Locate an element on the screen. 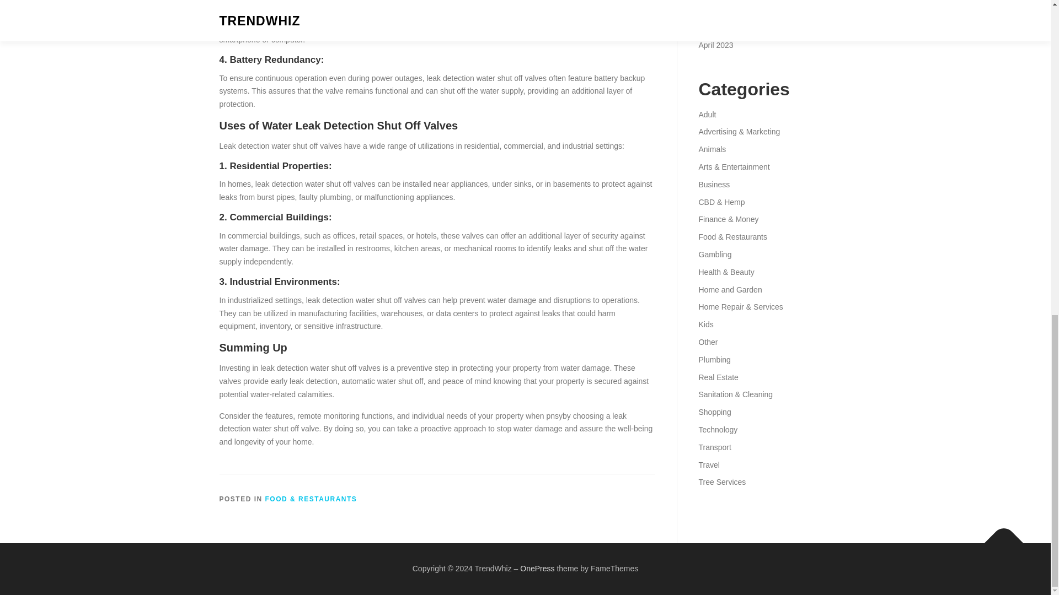  Animals is located at coordinates (712, 149).